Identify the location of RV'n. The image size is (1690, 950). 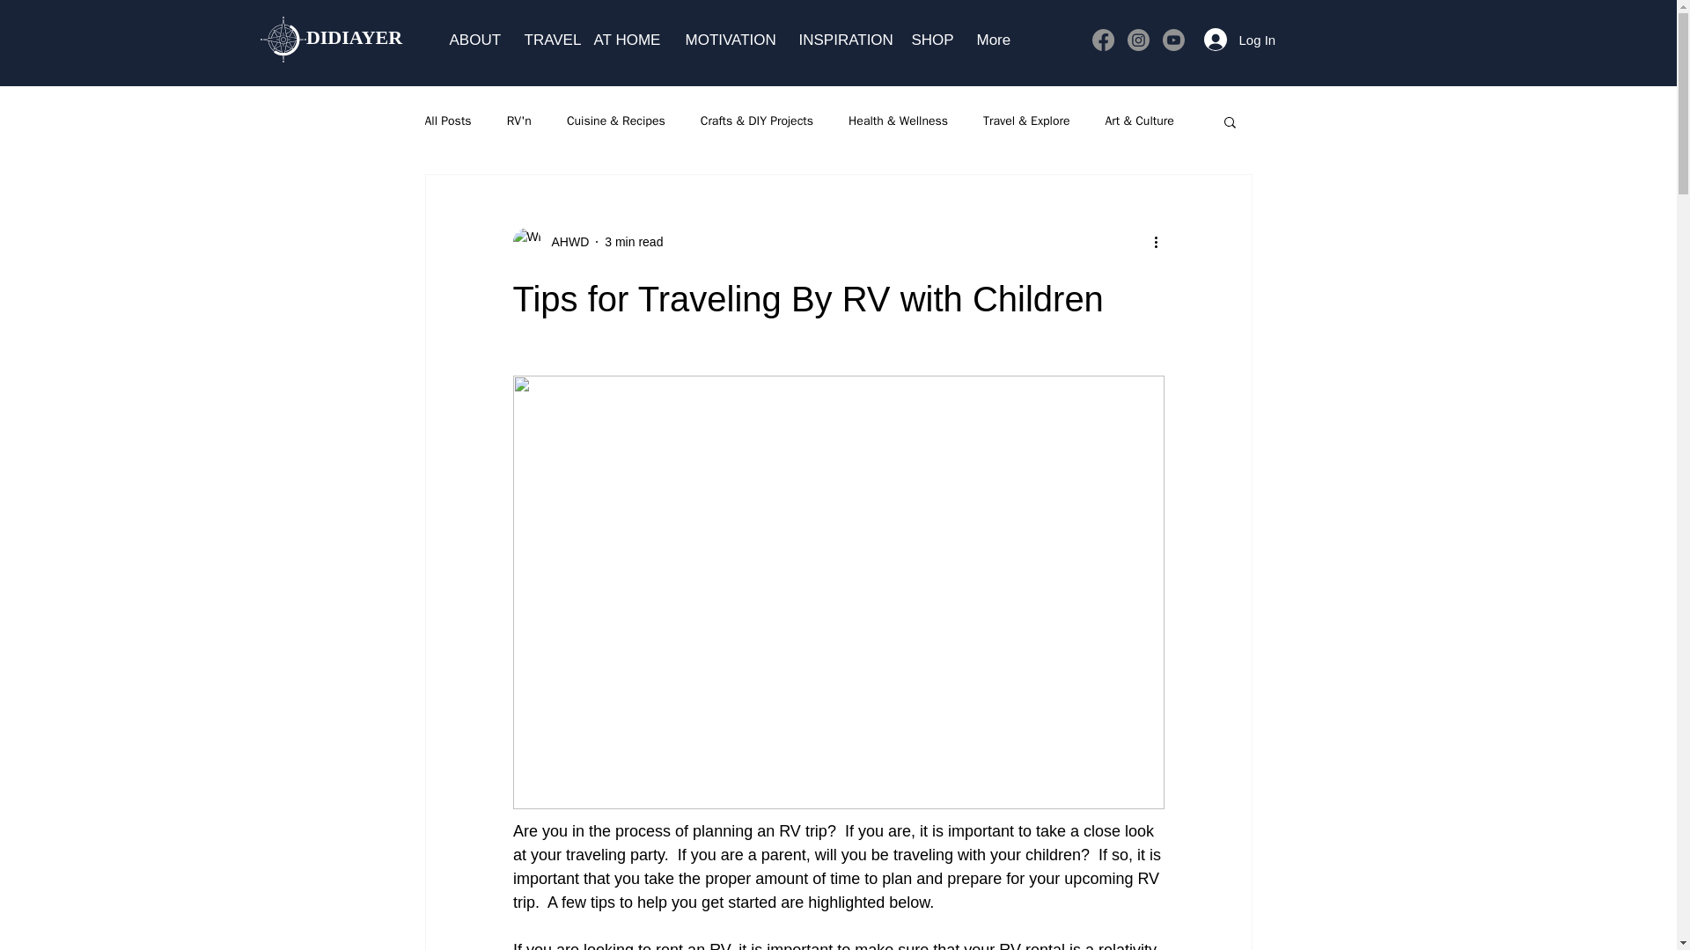
(519, 121).